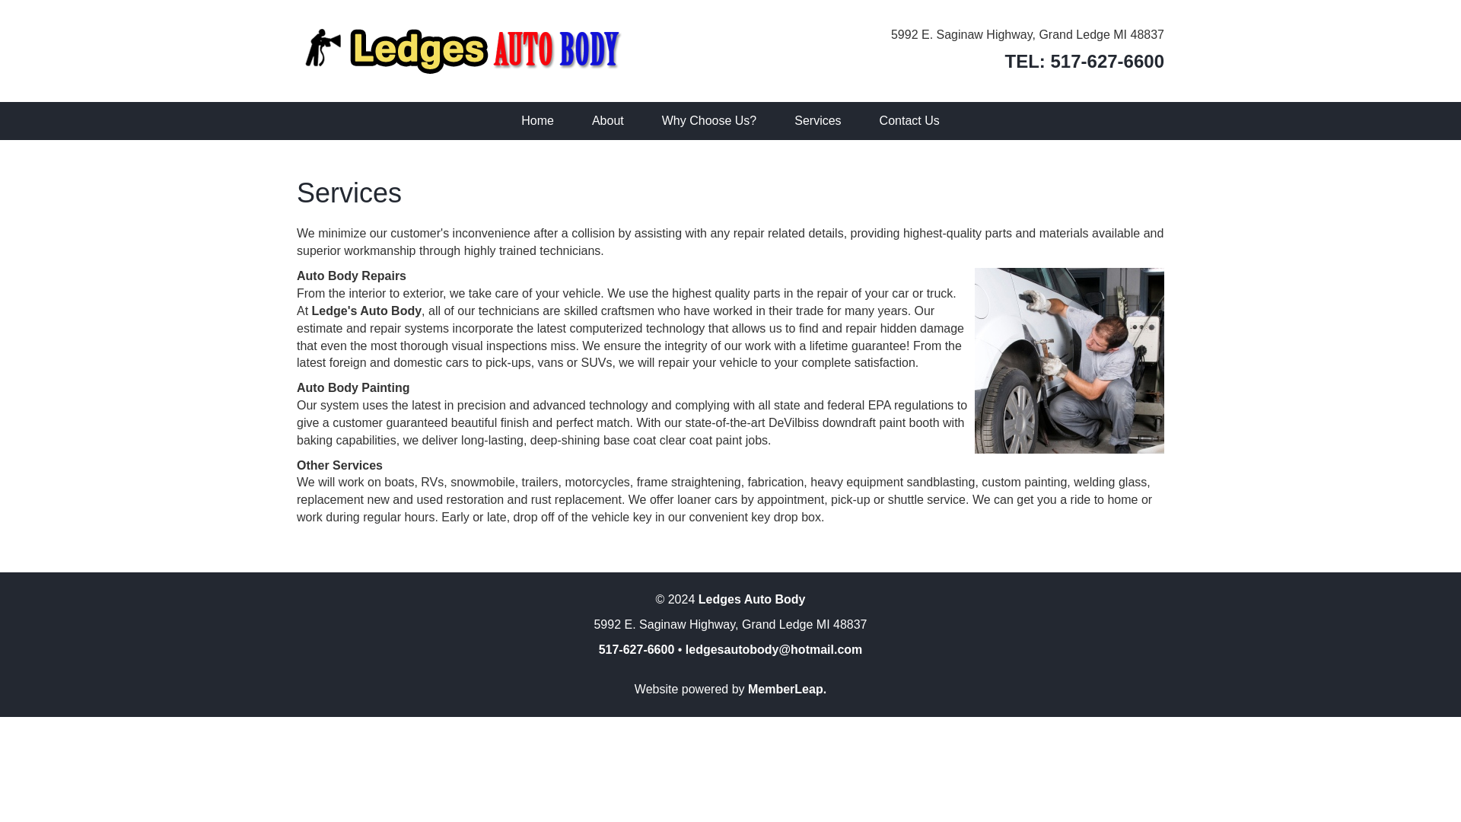 This screenshot has height=822, width=1461. What do you see at coordinates (1084, 61) in the screenshot?
I see `TEL: 517-627-6600` at bounding box center [1084, 61].